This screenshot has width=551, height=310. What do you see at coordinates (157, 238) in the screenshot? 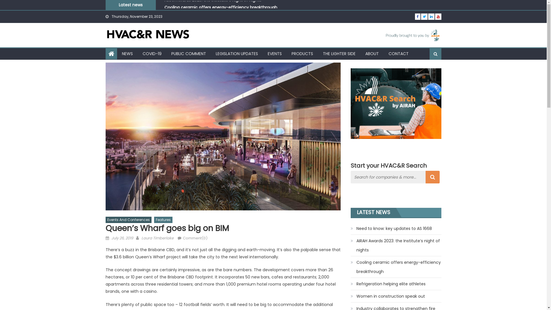
I see `Laura Timberlake` at bounding box center [157, 238].